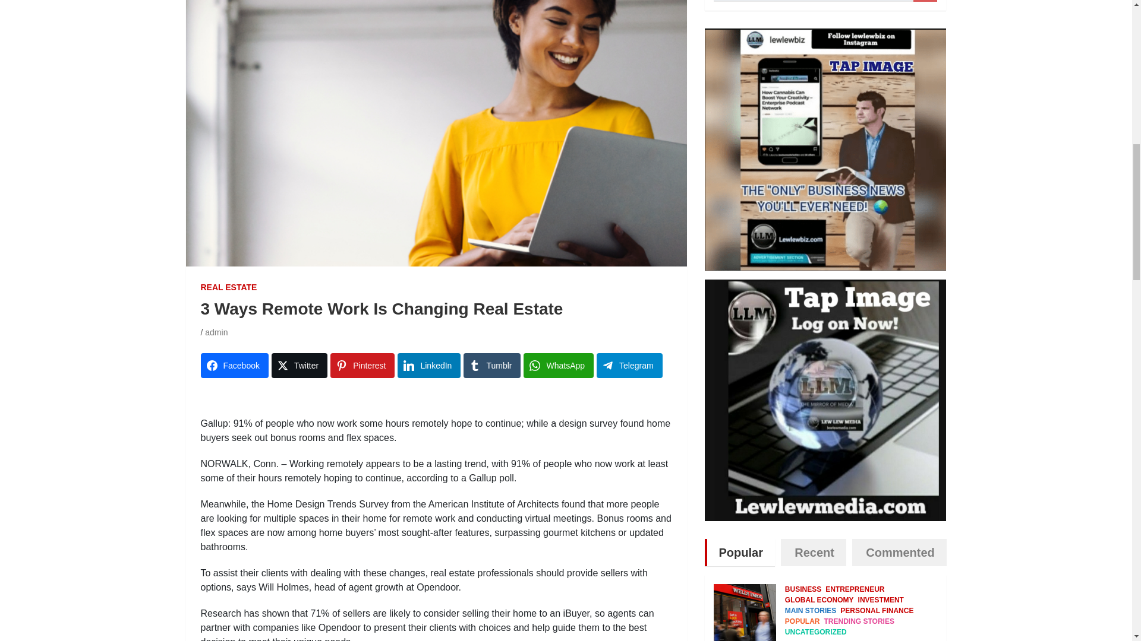  Describe the element at coordinates (300, 366) in the screenshot. I see `Twitter` at that location.